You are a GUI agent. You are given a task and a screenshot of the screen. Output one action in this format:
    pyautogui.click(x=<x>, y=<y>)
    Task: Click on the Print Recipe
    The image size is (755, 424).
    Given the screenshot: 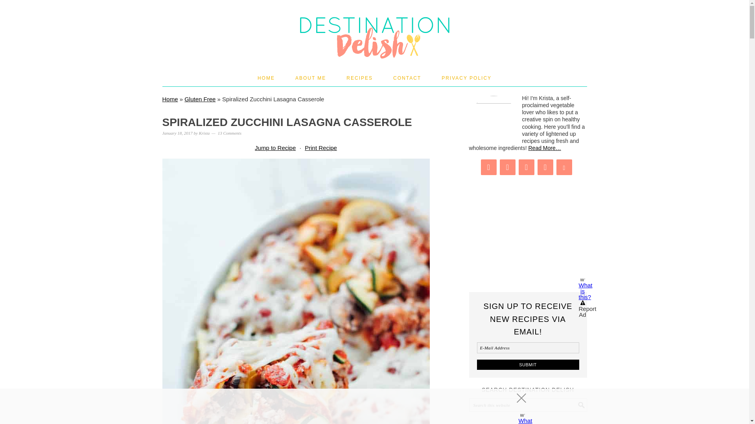 What is the action you would take?
    pyautogui.click(x=321, y=148)
    